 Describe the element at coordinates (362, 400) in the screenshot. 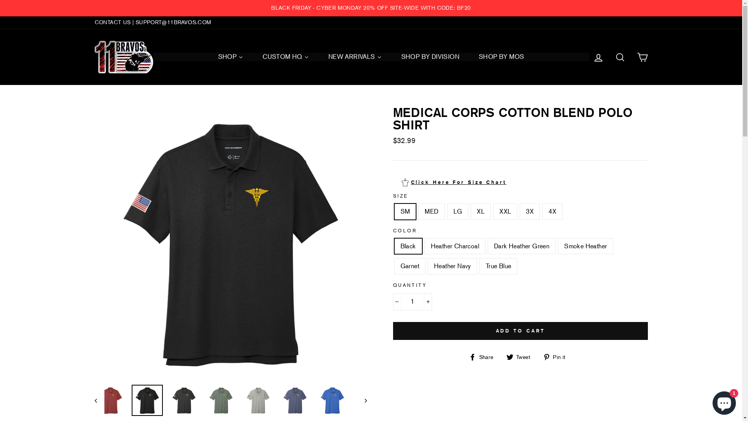

I see `Next` at that location.